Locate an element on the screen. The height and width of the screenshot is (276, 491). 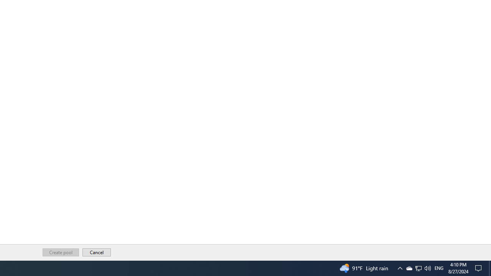
Cancel is located at coordinates (97, 252).